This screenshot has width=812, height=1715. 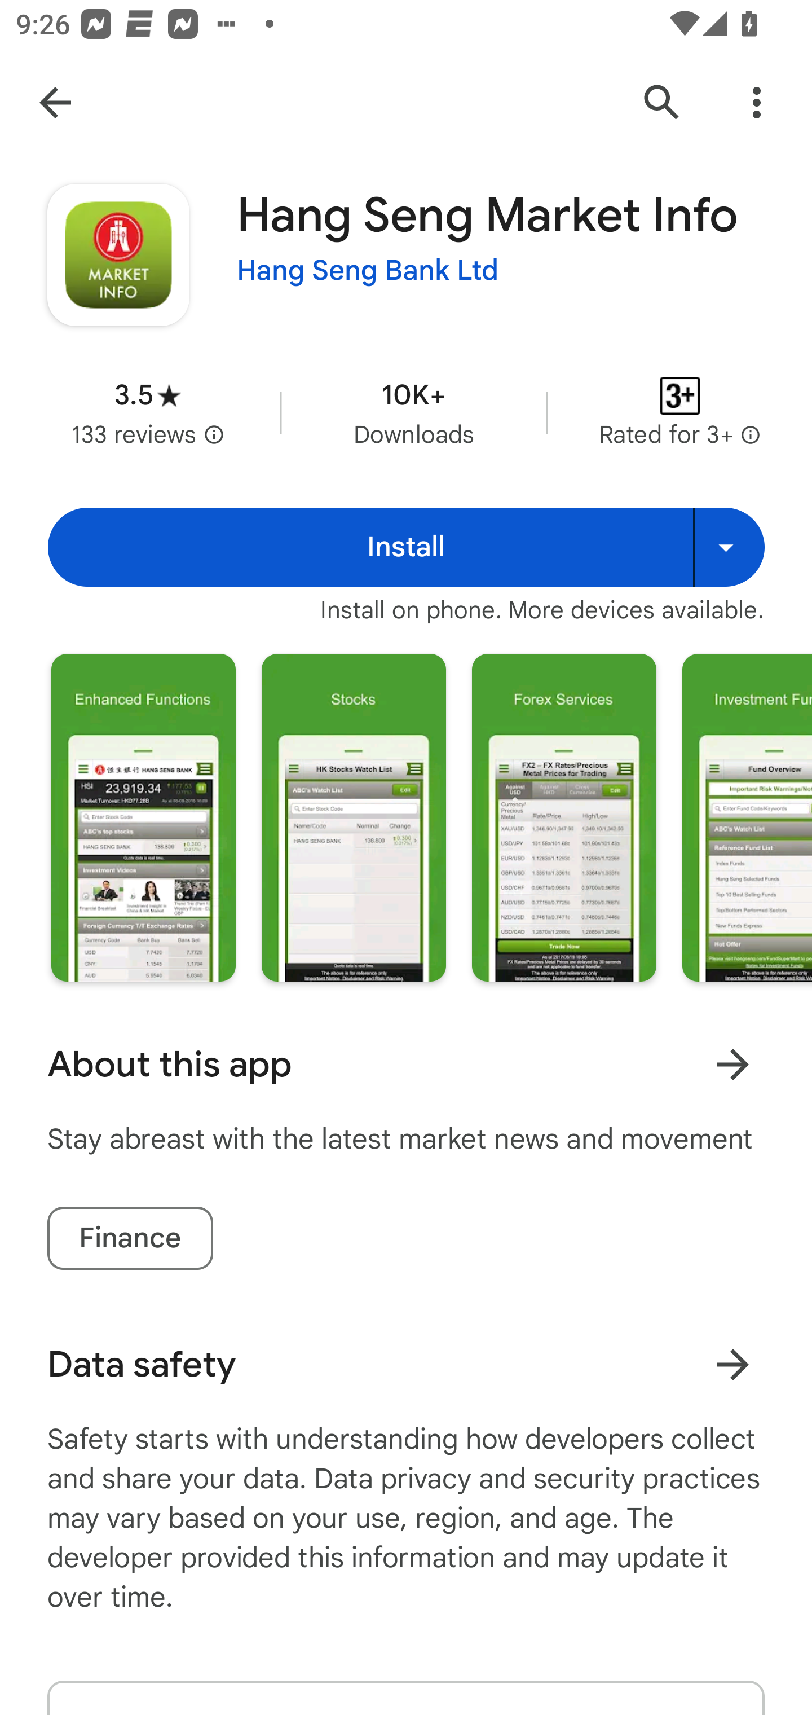 I want to click on Screenshot "2" of "4", so click(x=353, y=817).